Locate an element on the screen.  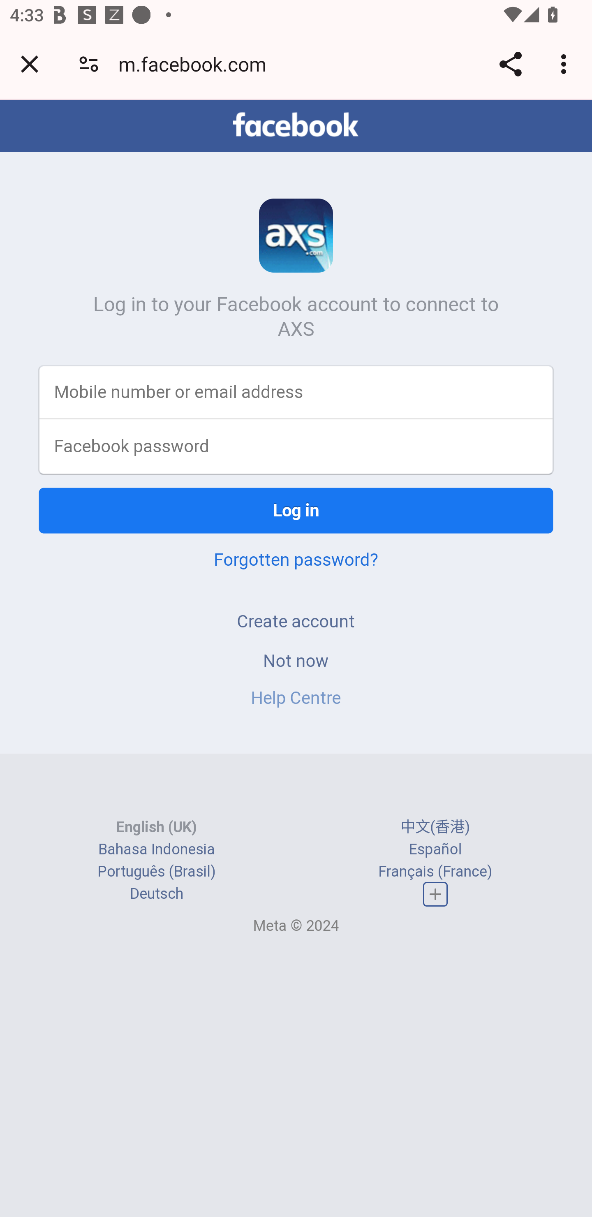
Deutsch is located at coordinates (156, 894).